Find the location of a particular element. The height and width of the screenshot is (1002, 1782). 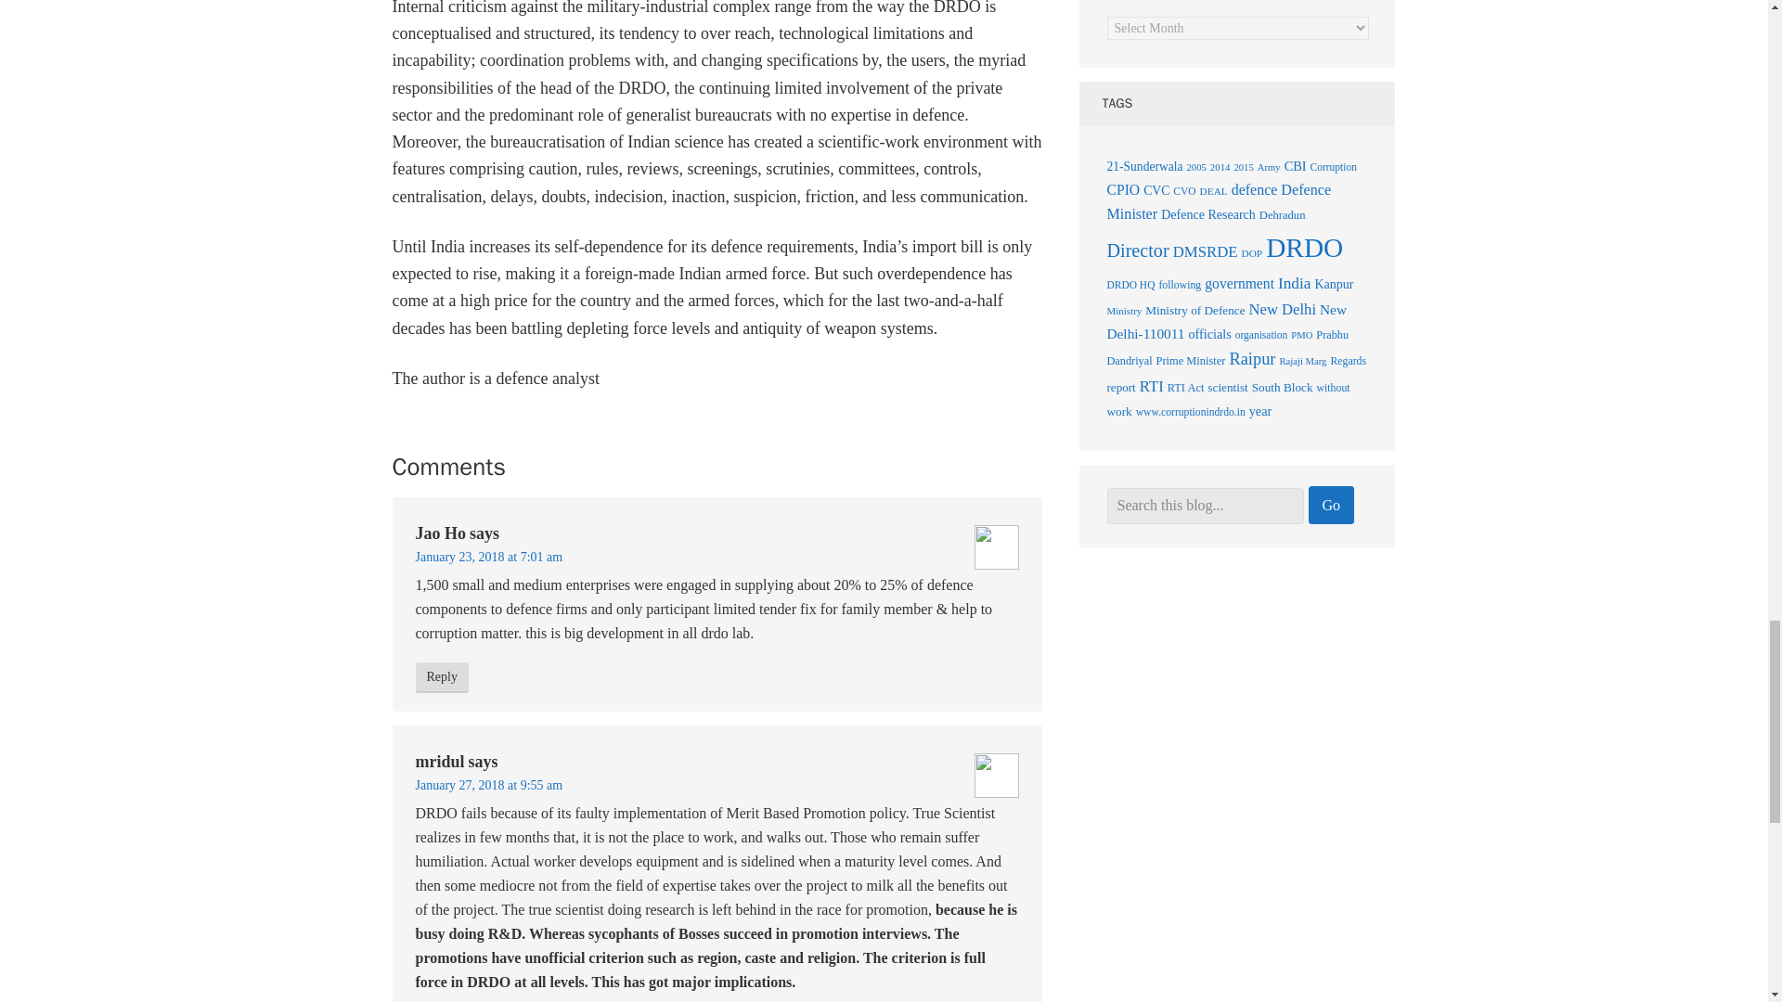

January 23, 2018 at 7:01 am is located at coordinates (488, 557).